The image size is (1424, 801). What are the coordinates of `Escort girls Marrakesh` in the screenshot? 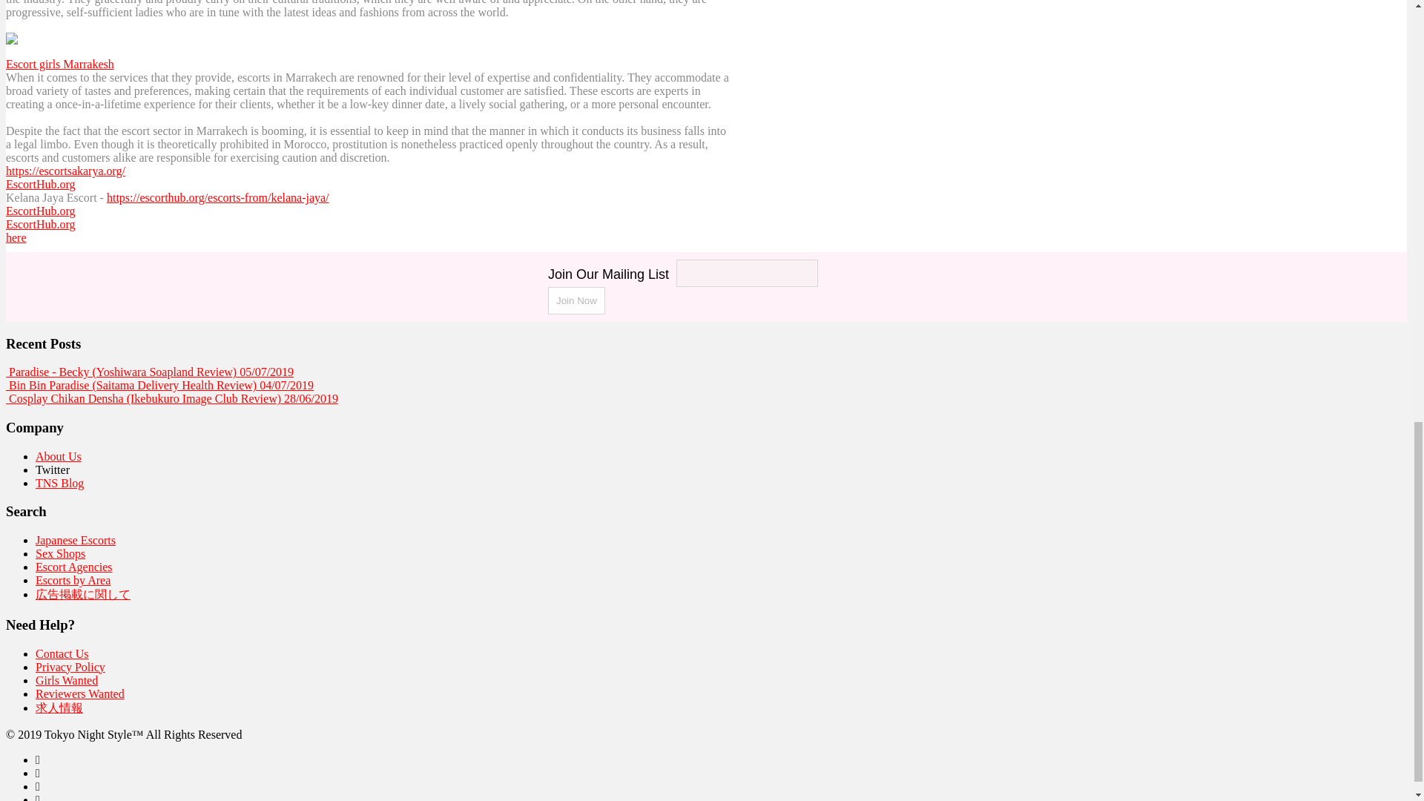 It's located at (59, 64).